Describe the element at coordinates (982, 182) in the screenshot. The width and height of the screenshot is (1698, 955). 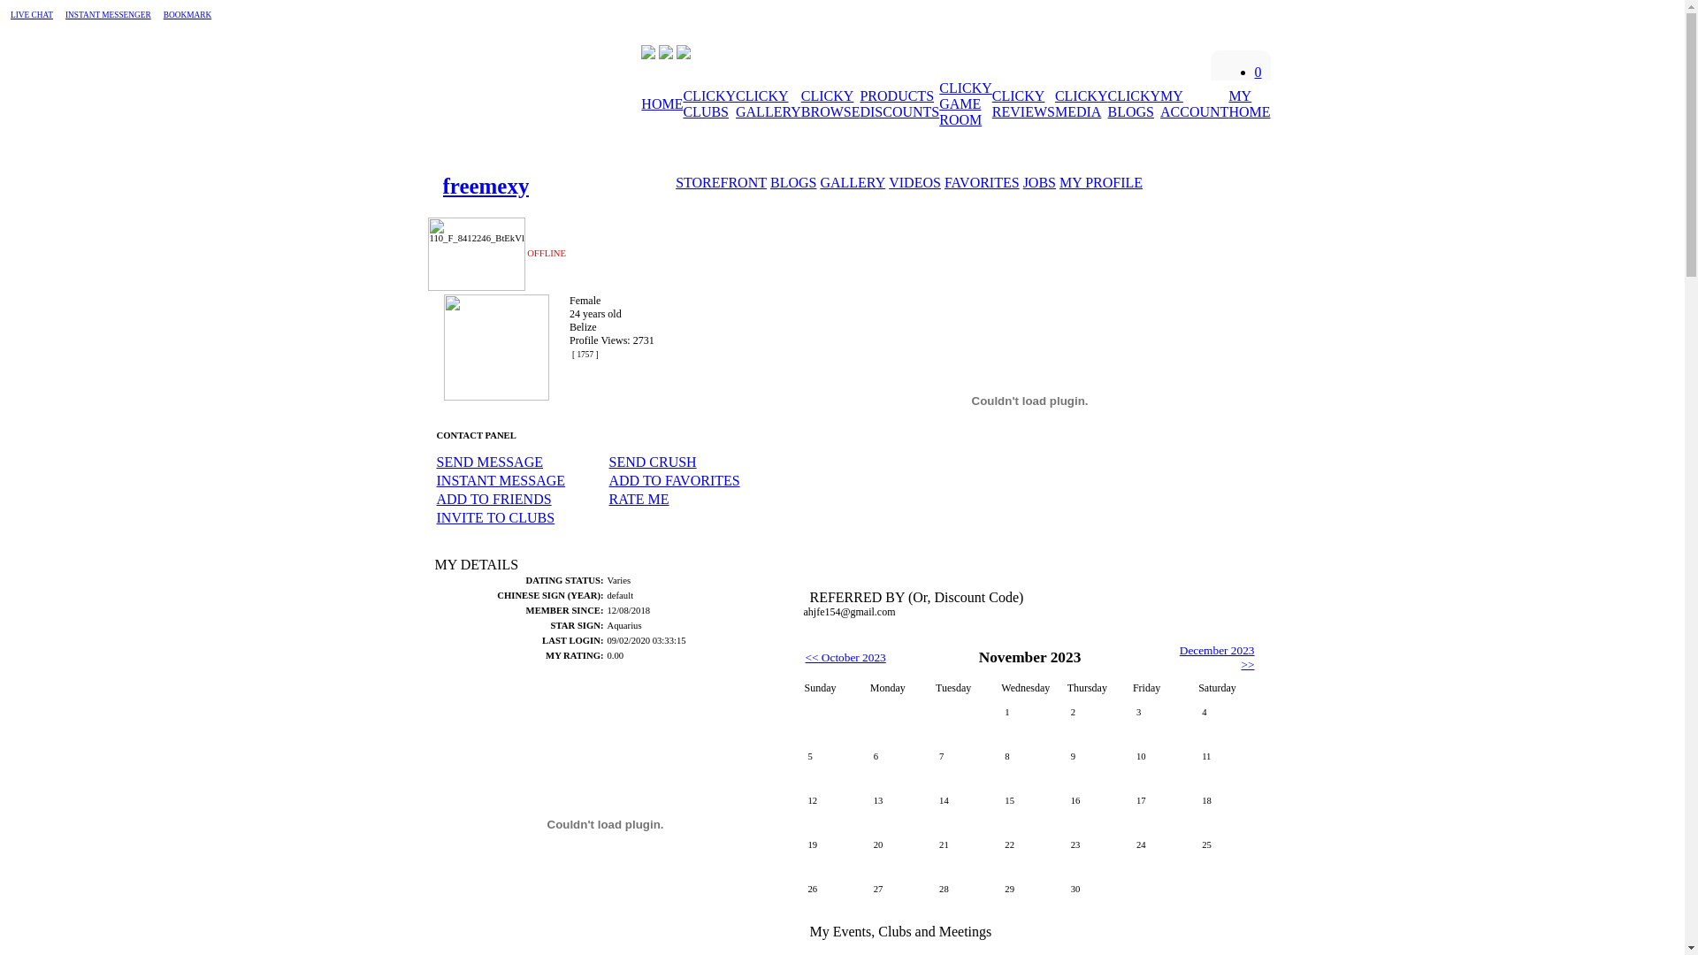
I see `FAVORITES` at that location.